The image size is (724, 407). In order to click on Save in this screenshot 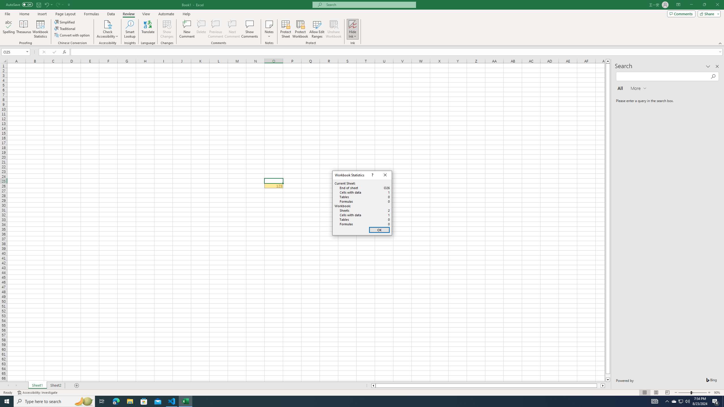, I will do `click(38, 5)`.